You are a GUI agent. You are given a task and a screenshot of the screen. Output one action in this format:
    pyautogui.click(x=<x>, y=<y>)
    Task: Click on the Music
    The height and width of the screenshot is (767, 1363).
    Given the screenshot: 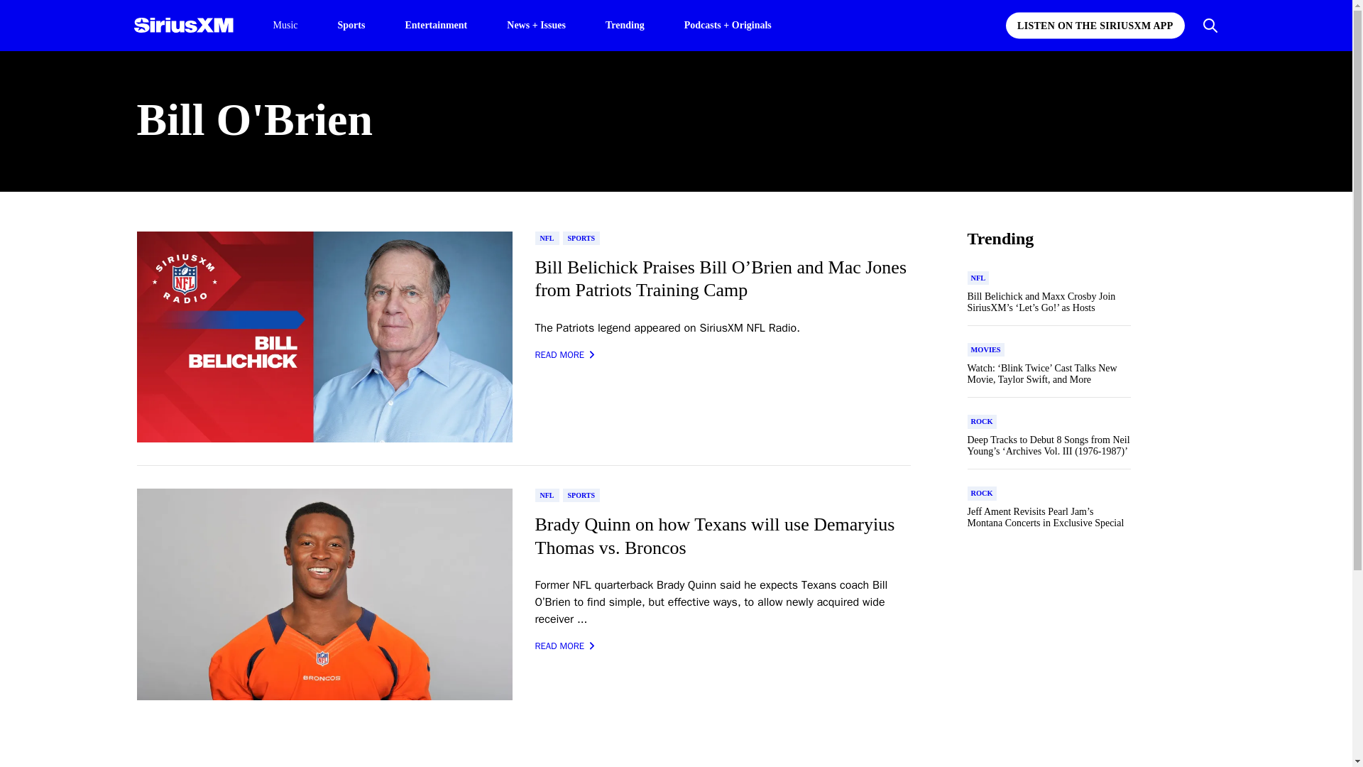 What is the action you would take?
    pyautogui.click(x=285, y=26)
    